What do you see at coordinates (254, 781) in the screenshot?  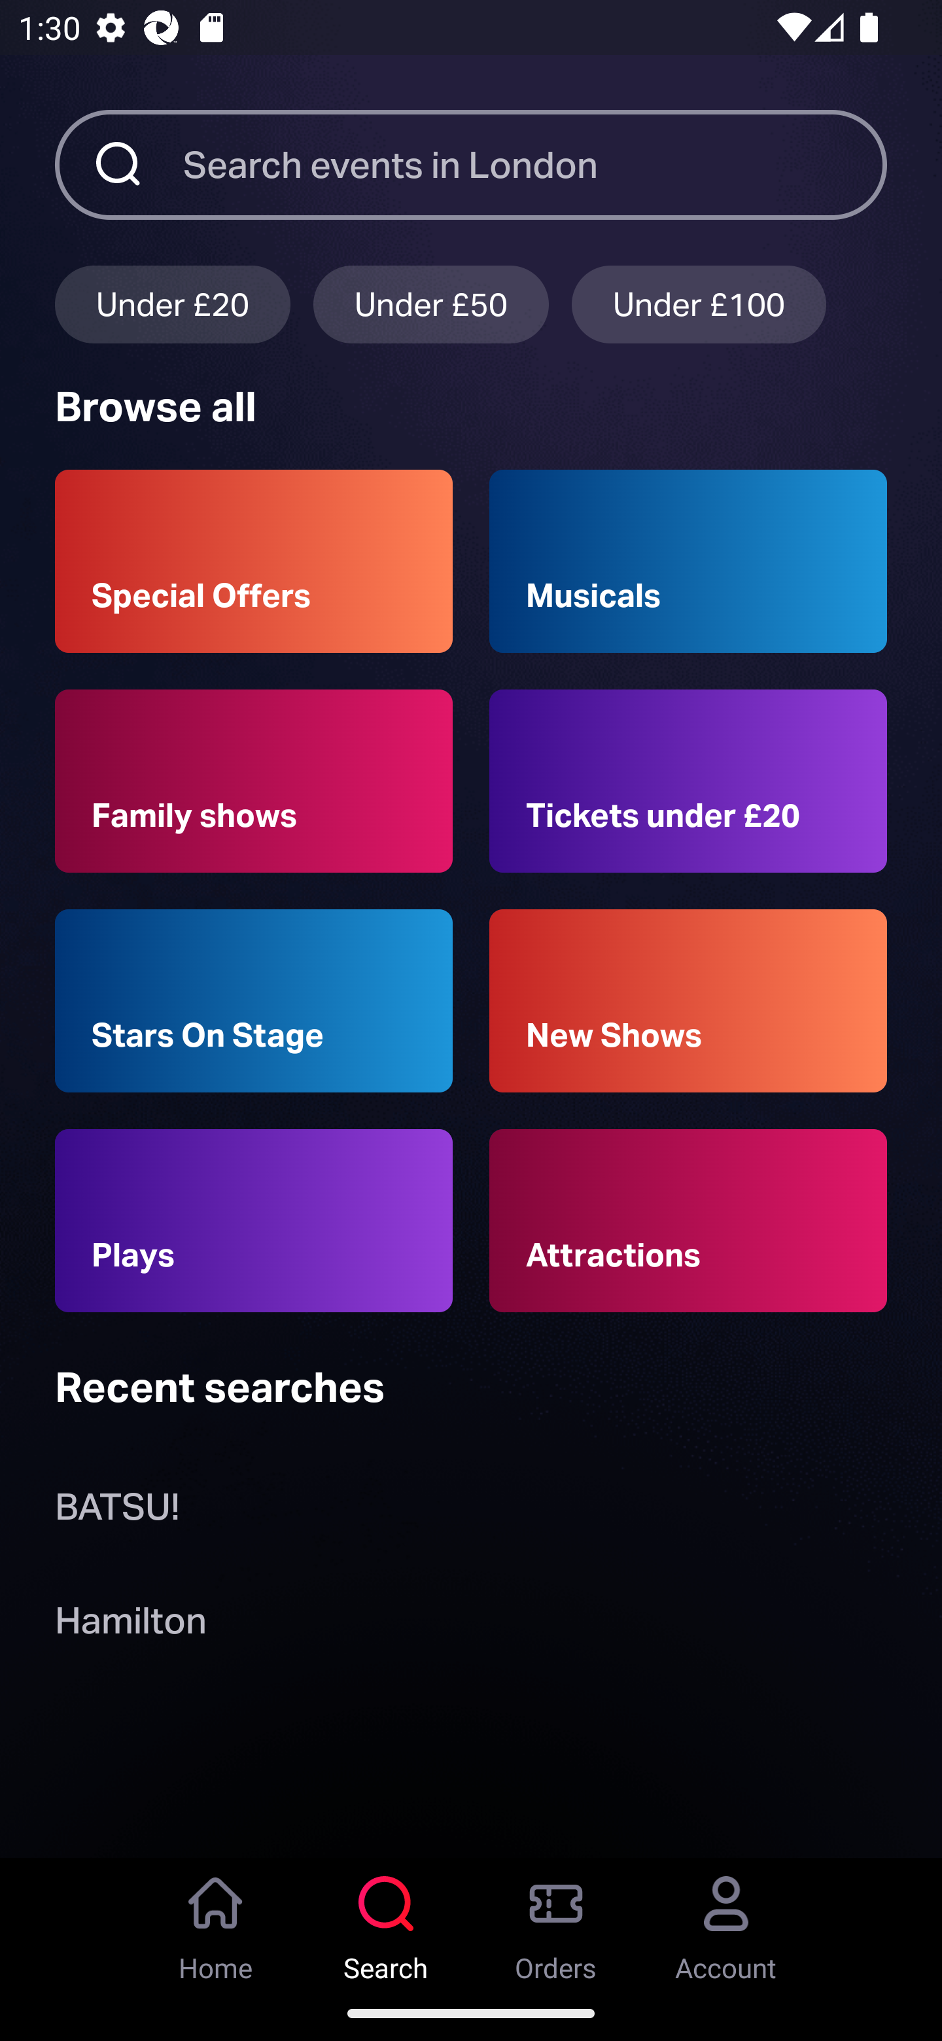 I see `Family shows` at bounding box center [254, 781].